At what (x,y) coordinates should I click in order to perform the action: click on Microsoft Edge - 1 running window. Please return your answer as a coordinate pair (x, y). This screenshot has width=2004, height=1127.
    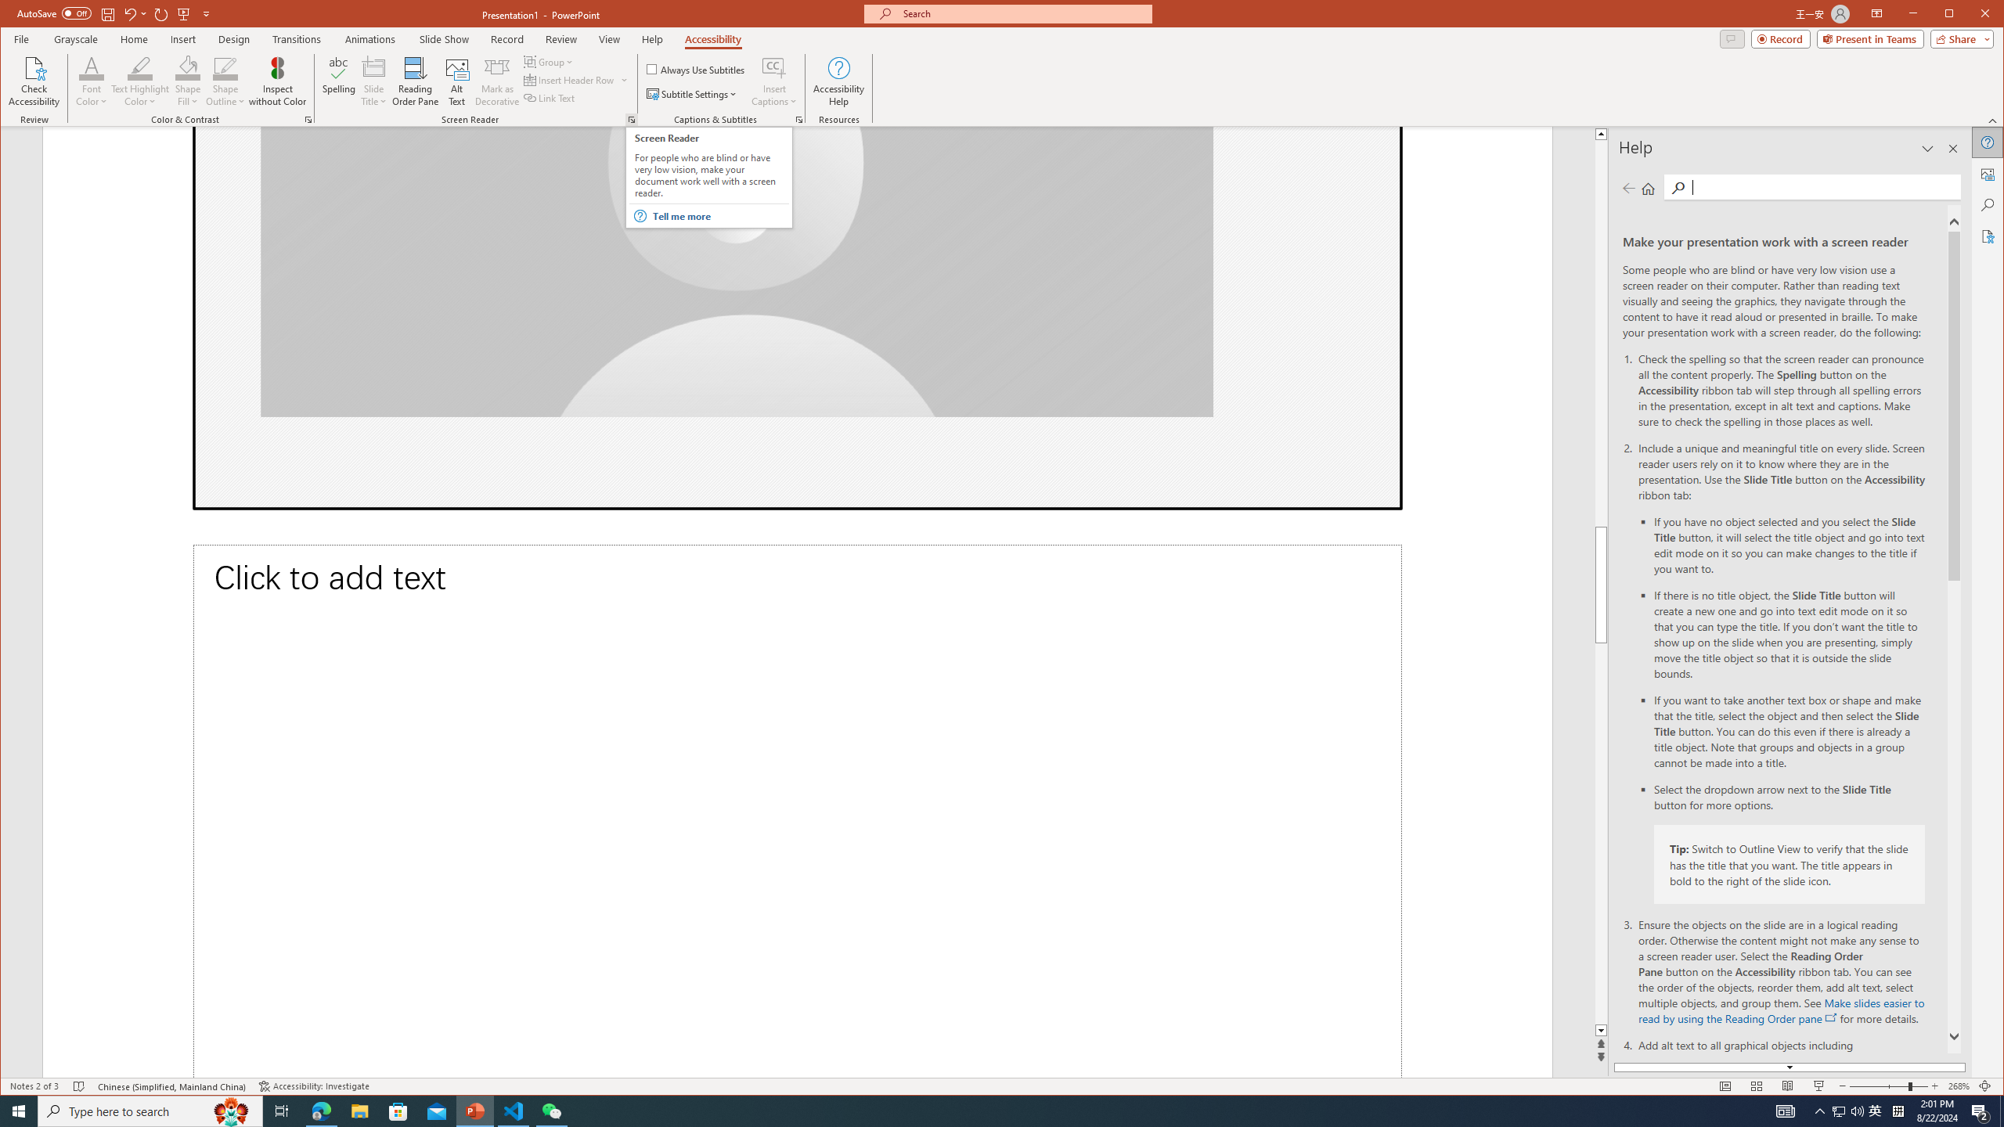
    Looking at the image, I should click on (321, 1111).